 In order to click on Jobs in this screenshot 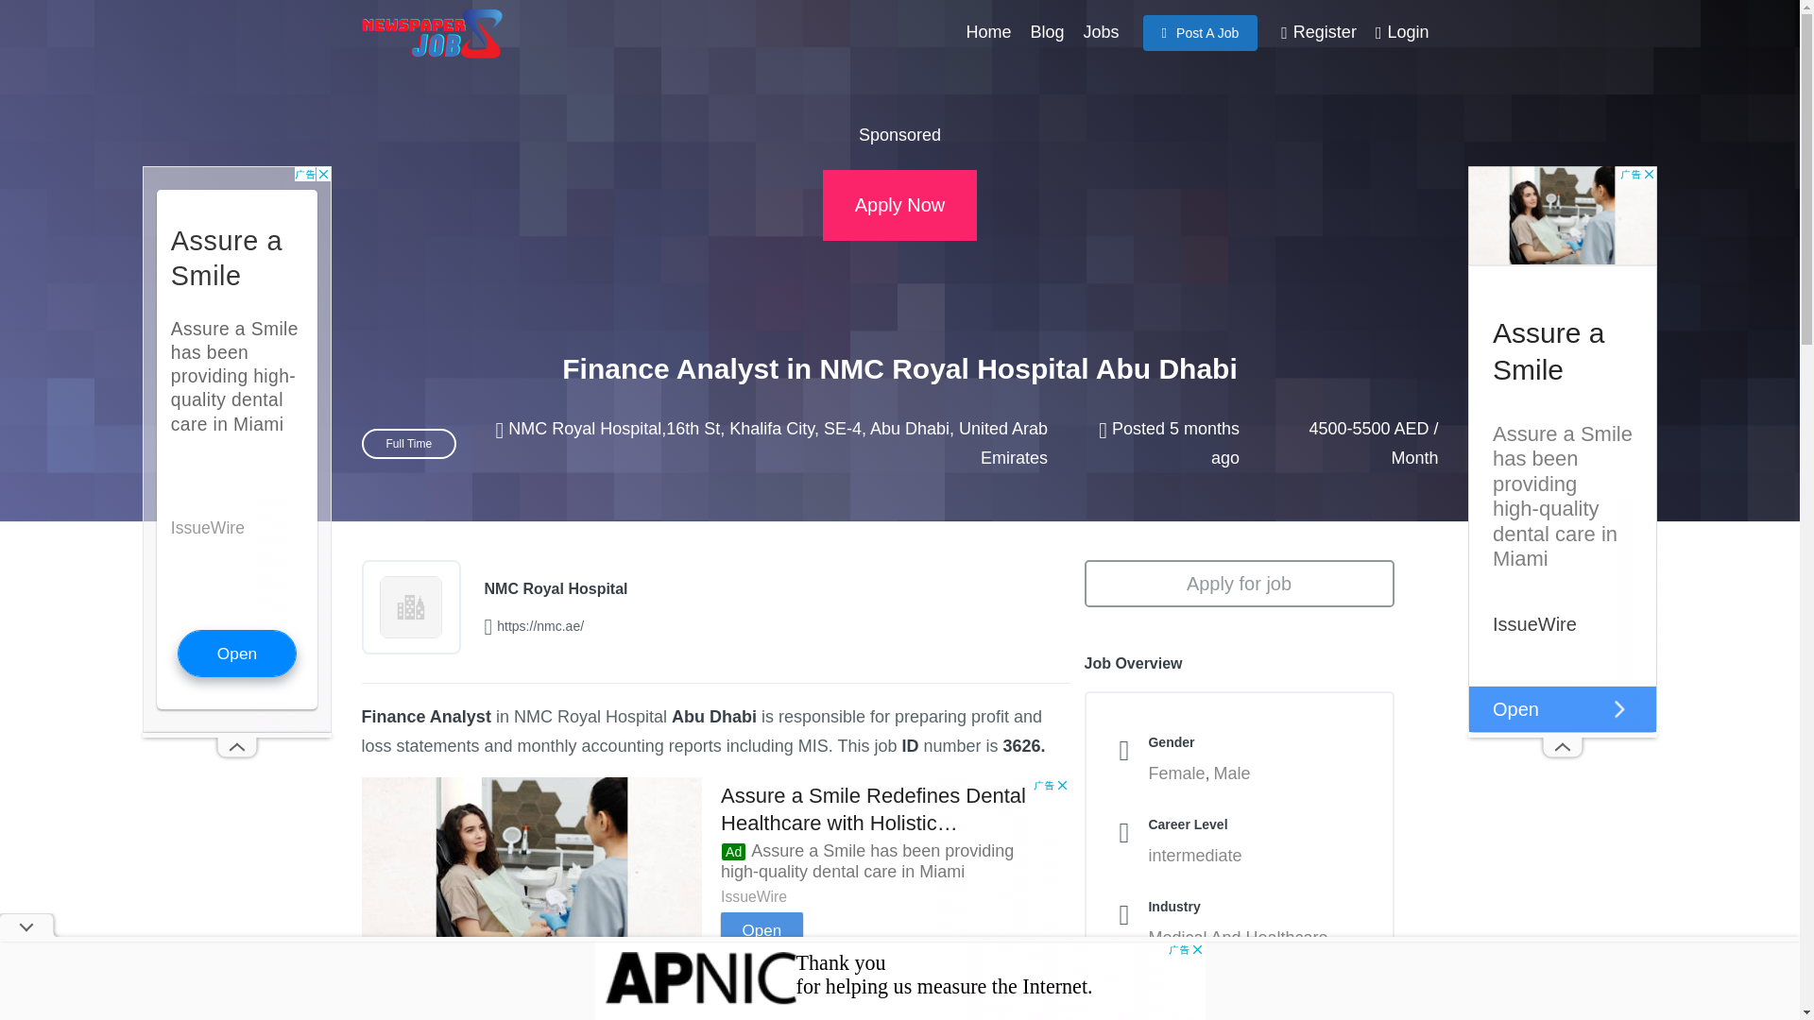, I will do `click(1101, 32)`.